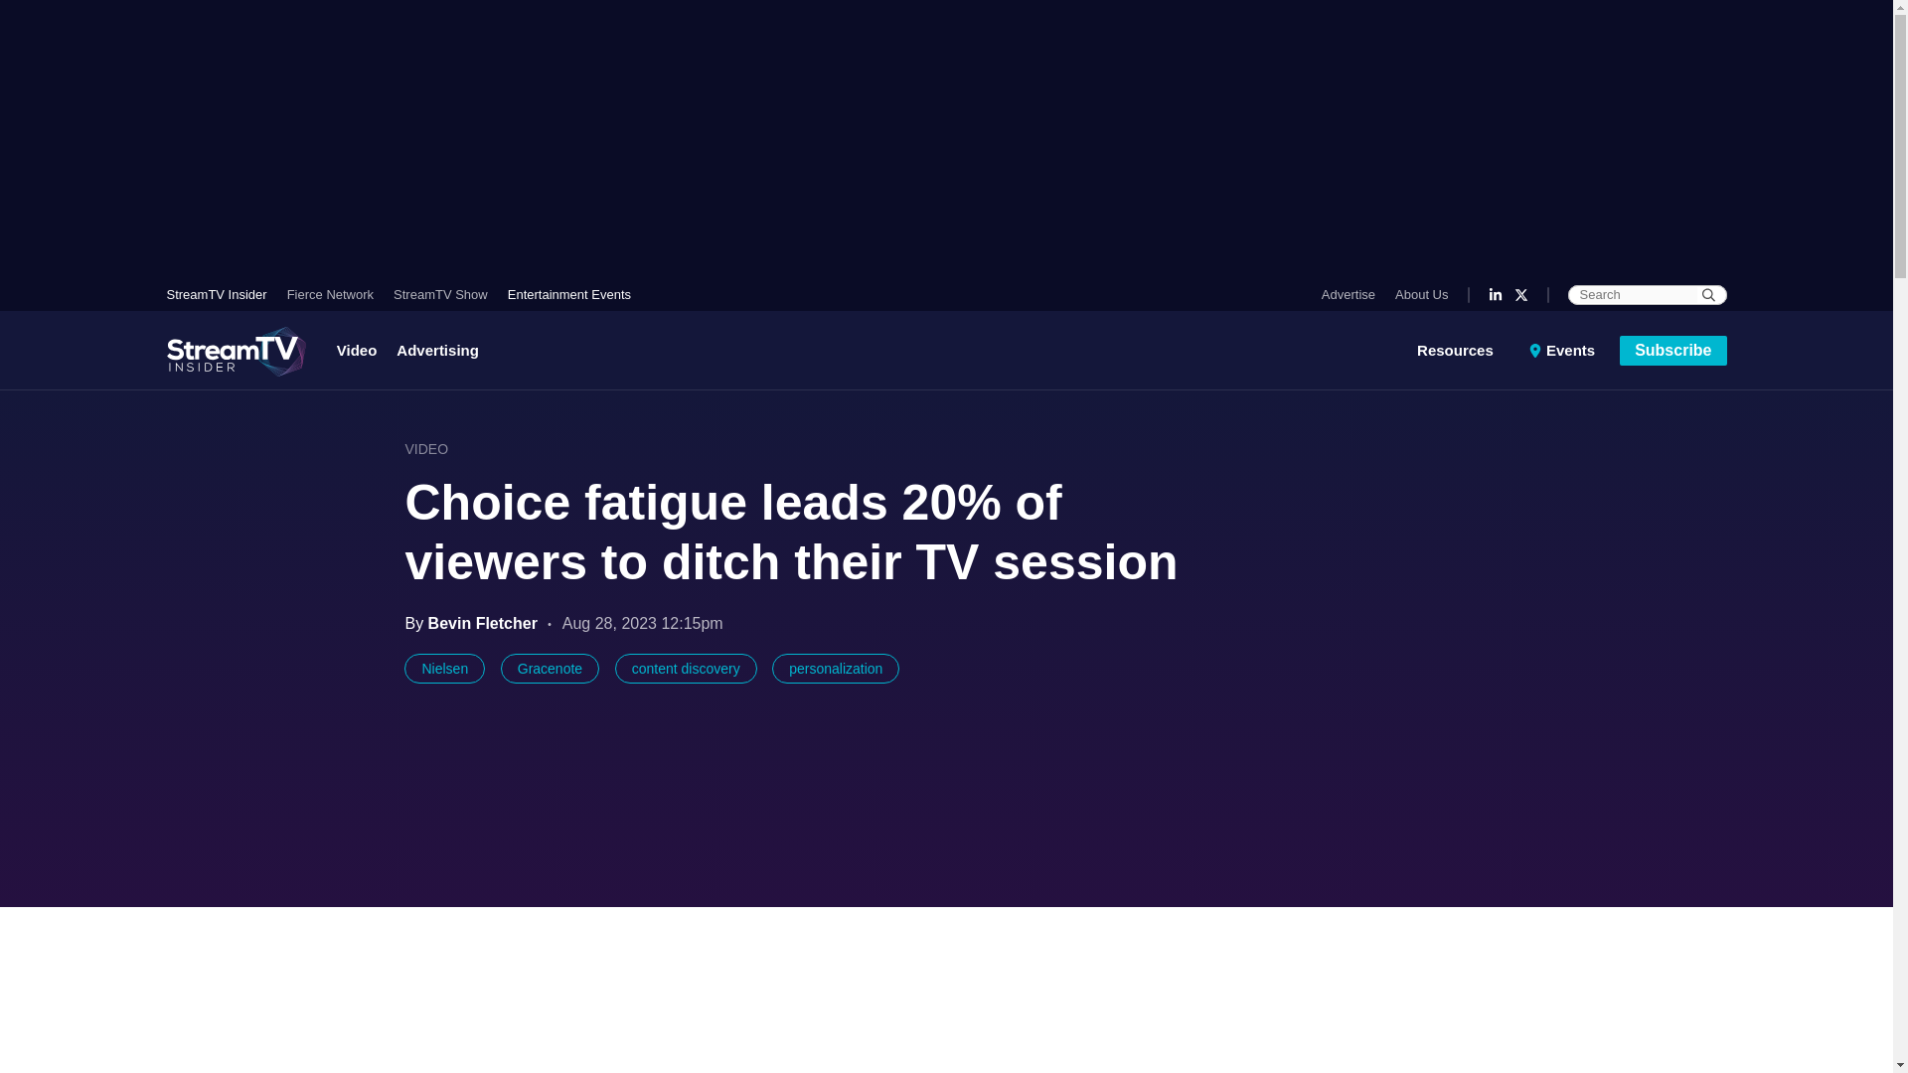 This screenshot has height=1073, width=1908. Describe the element at coordinates (222, 294) in the screenshot. I see `StreamTV Insider` at that location.